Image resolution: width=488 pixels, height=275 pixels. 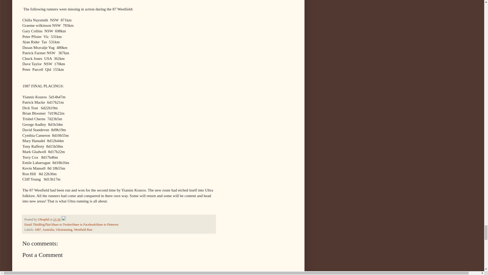 What do you see at coordinates (38, 230) in the screenshot?
I see `1987` at bounding box center [38, 230].